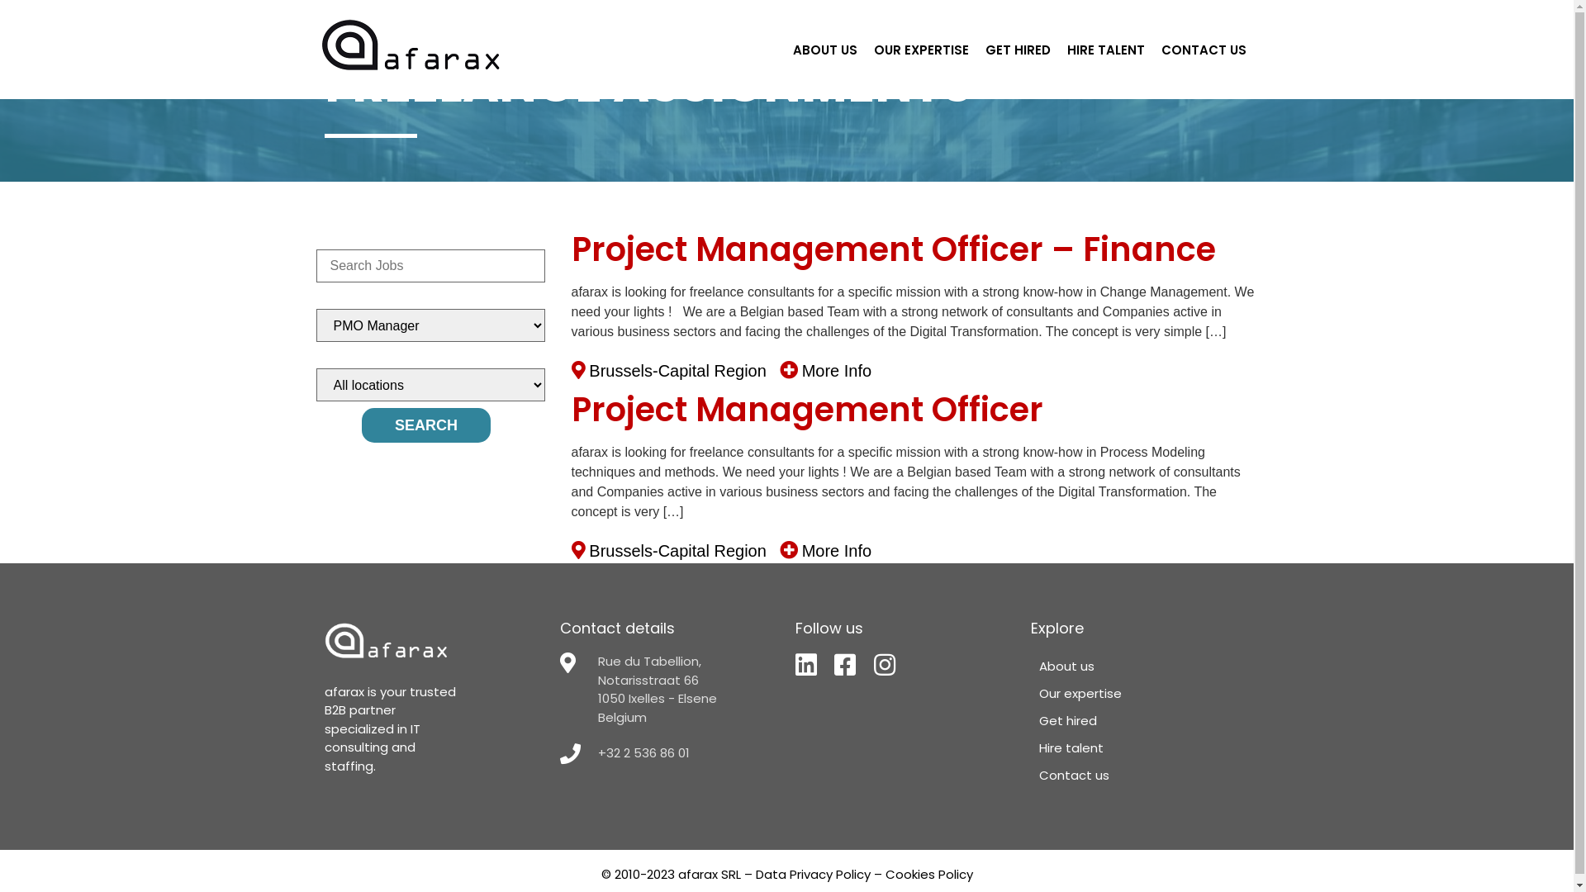  What do you see at coordinates (1018, 50) in the screenshot?
I see `GET HIRED` at bounding box center [1018, 50].